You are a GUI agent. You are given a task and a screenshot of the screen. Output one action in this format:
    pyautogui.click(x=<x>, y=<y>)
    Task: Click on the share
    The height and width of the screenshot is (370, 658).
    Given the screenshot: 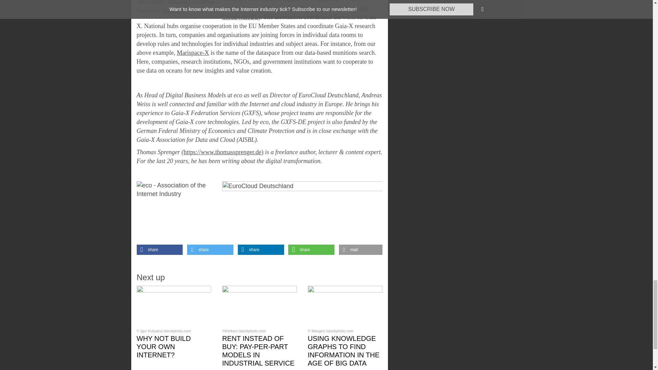 What is the action you would take?
    pyautogui.click(x=311, y=249)
    